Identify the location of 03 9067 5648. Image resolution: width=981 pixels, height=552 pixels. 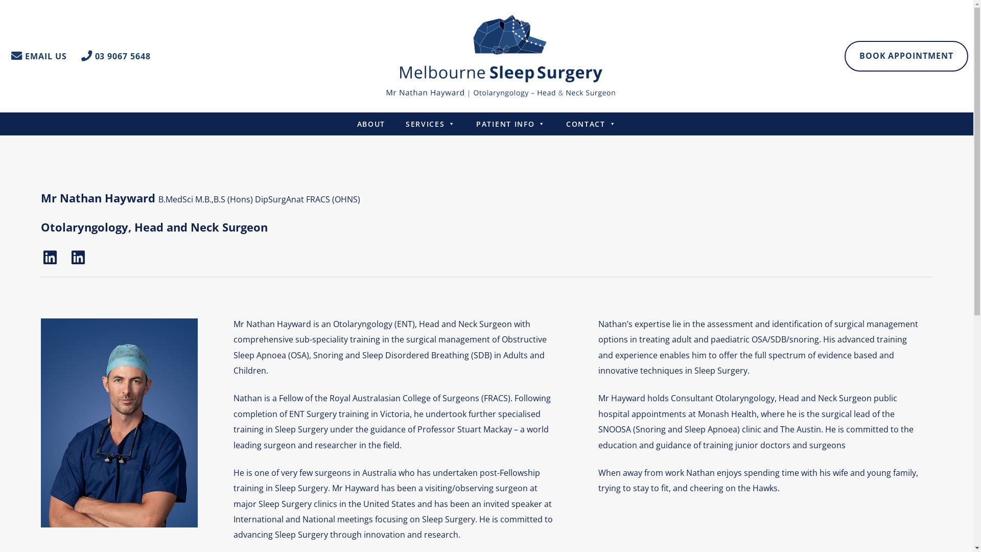
(116, 56).